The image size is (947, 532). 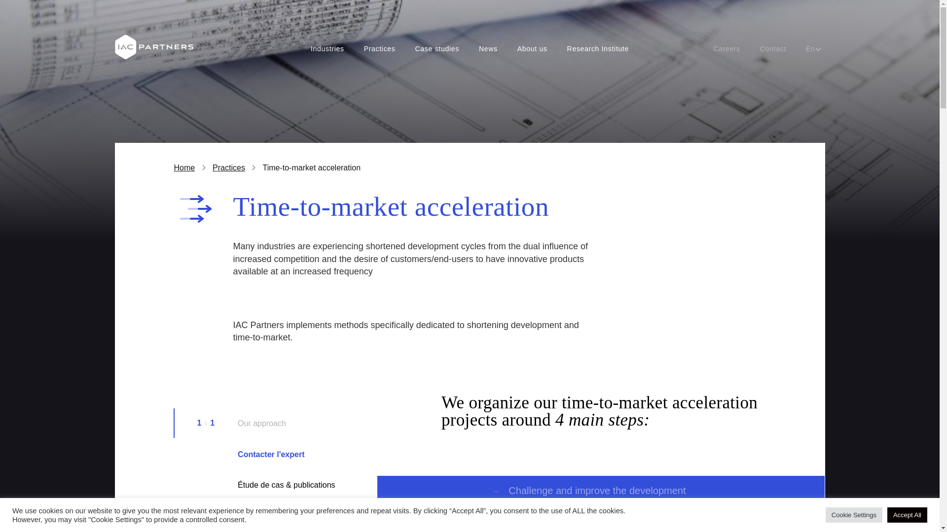 What do you see at coordinates (437, 48) in the screenshot?
I see `Case studies` at bounding box center [437, 48].